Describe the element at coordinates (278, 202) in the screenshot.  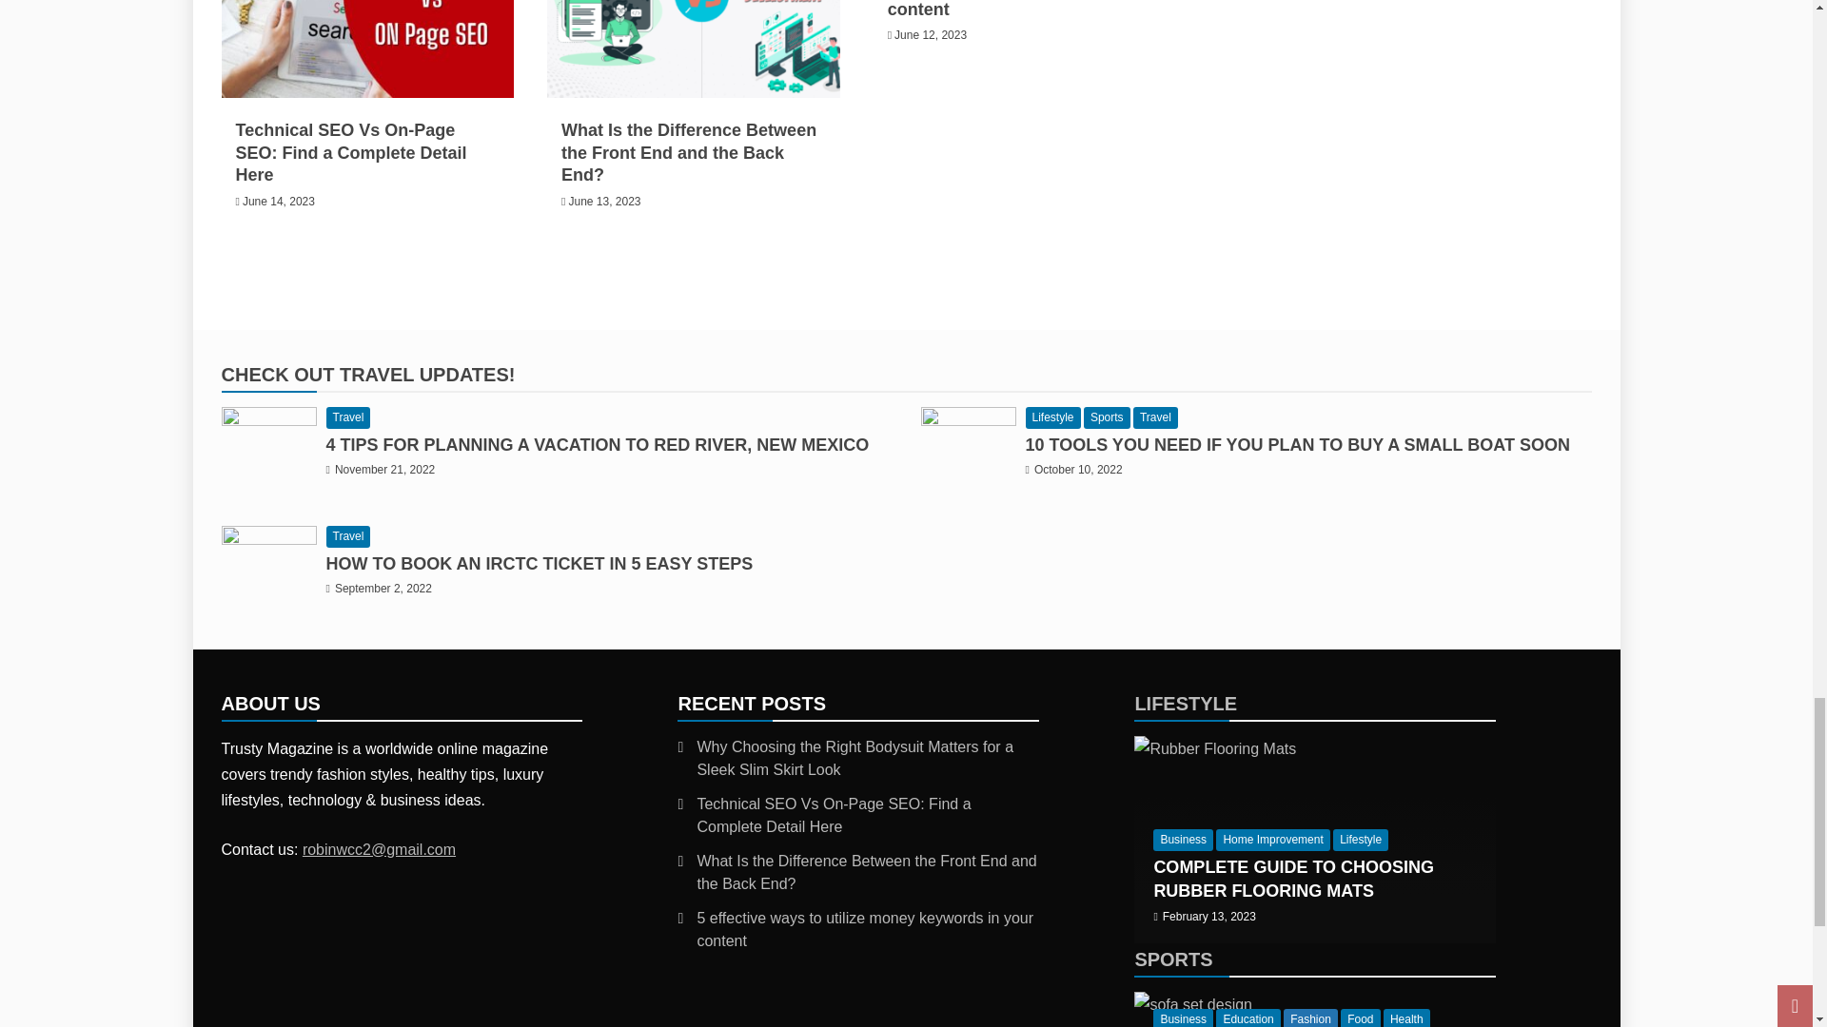
I see `June 14, 2023` at that location.